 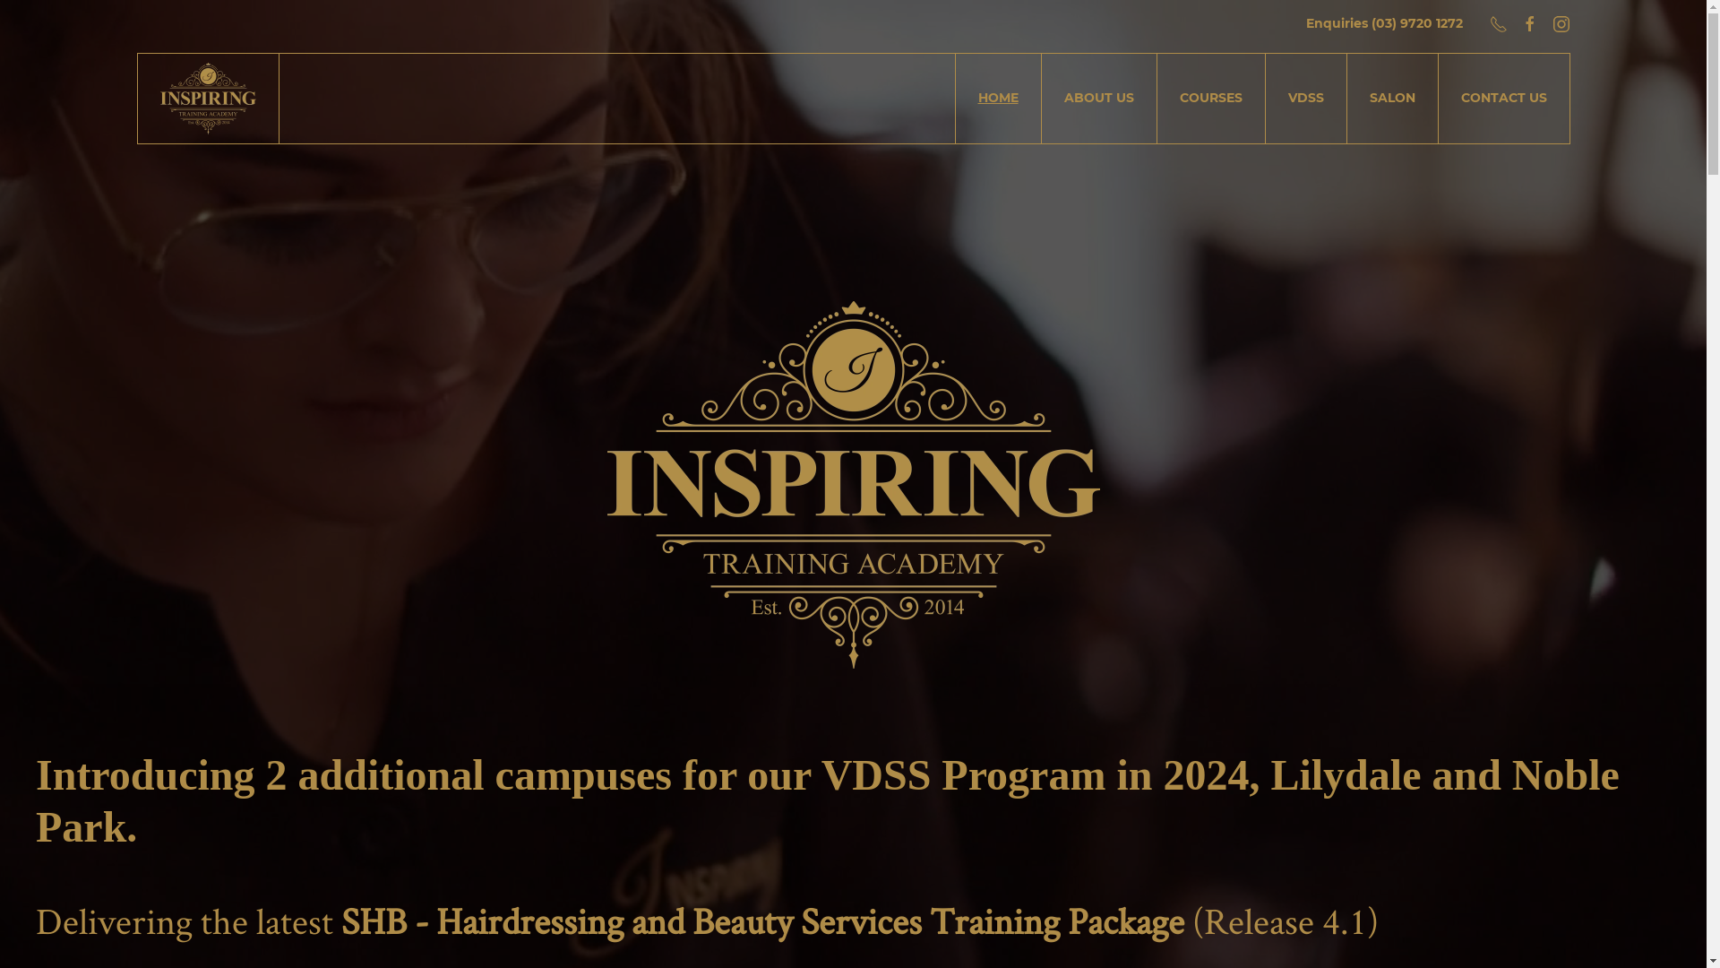 What do you see at coordinates (1393, 99) in the screenshot?
I see `SALON` at bounding box center [1393, 99].